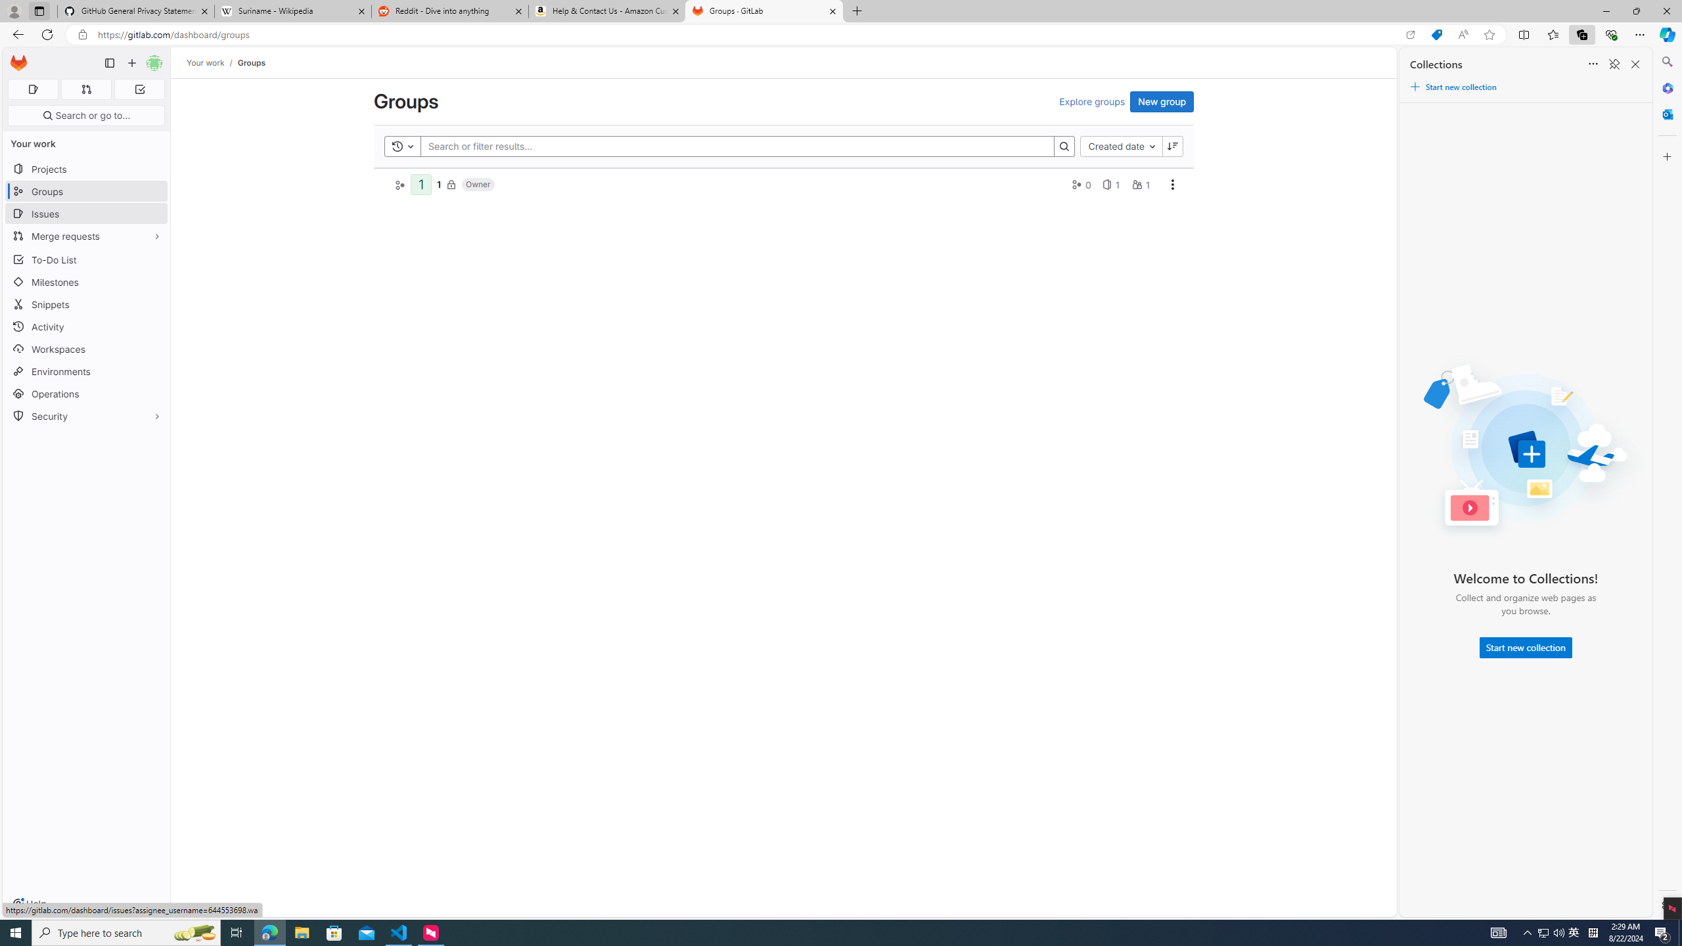  I want to click on GitHub General Privacy Statement - GitHub Docs, so click(136, 11).